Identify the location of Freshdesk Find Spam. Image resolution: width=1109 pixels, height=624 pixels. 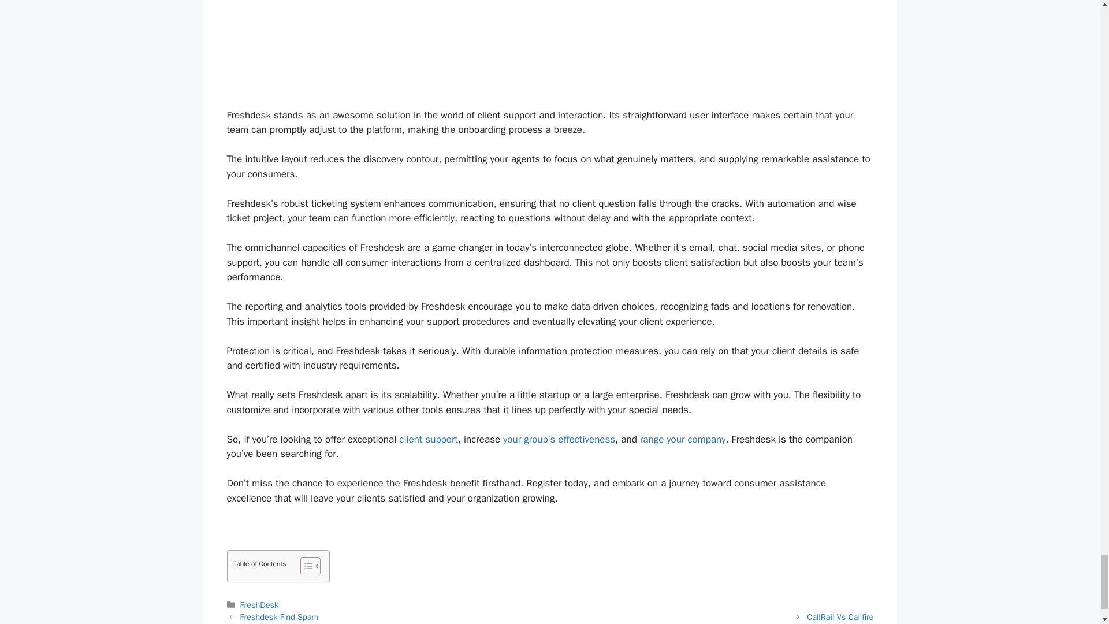
(280, 617).